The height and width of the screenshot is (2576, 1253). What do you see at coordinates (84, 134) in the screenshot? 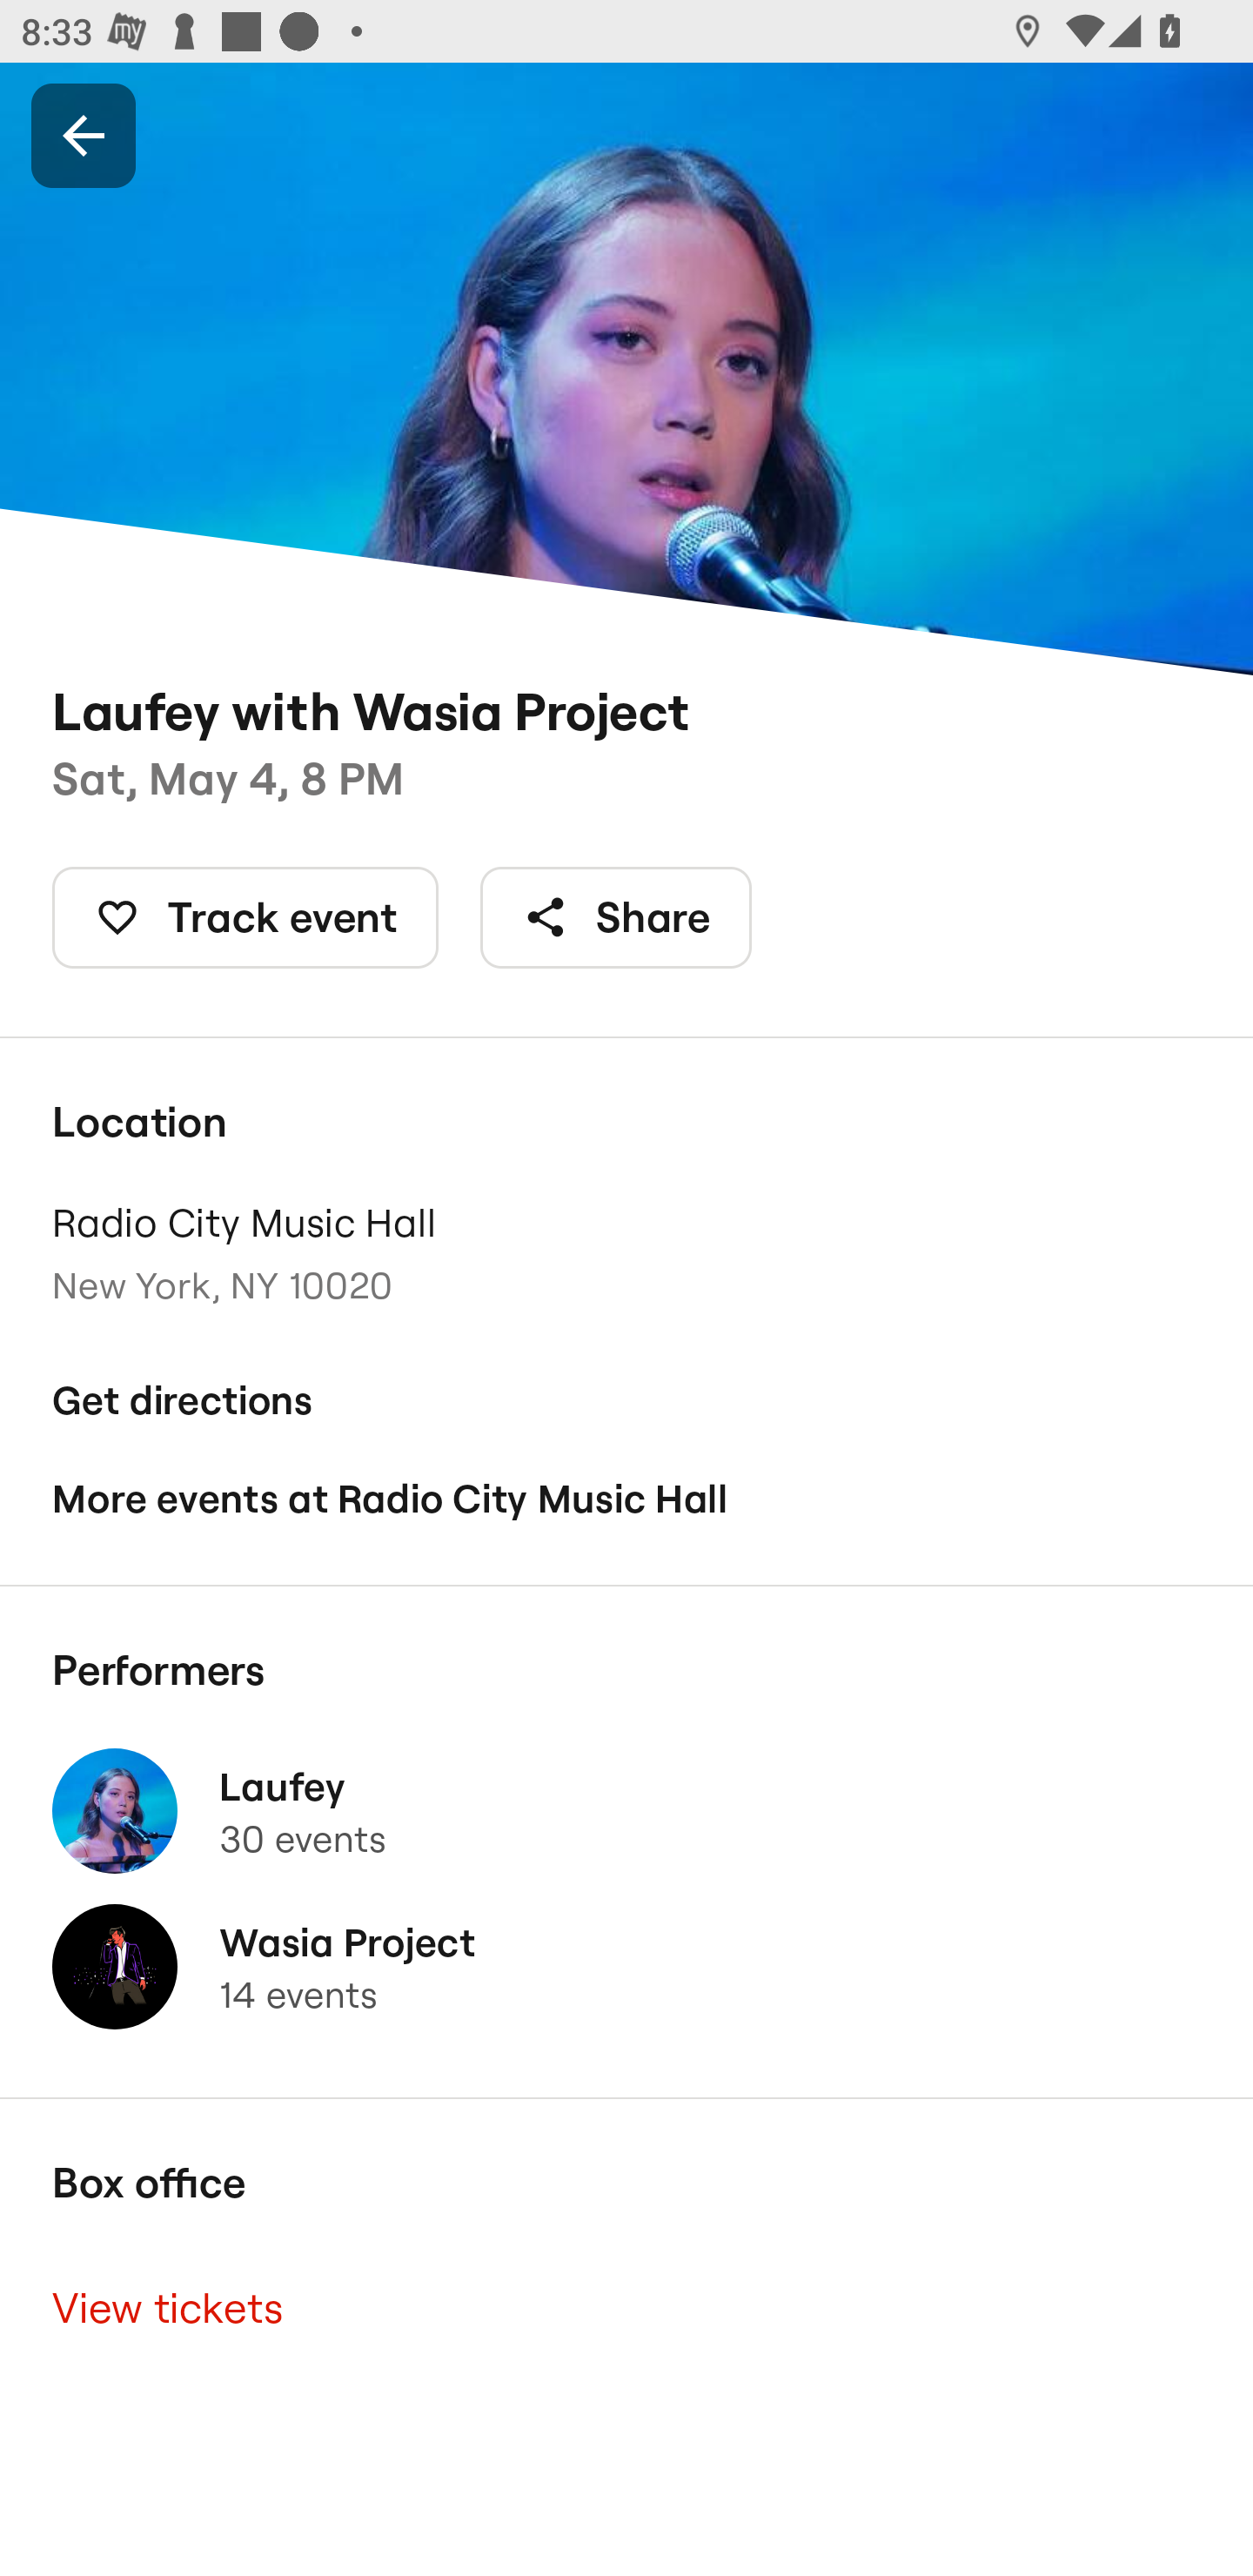
I see `Back` at bounding box center [84, 134].